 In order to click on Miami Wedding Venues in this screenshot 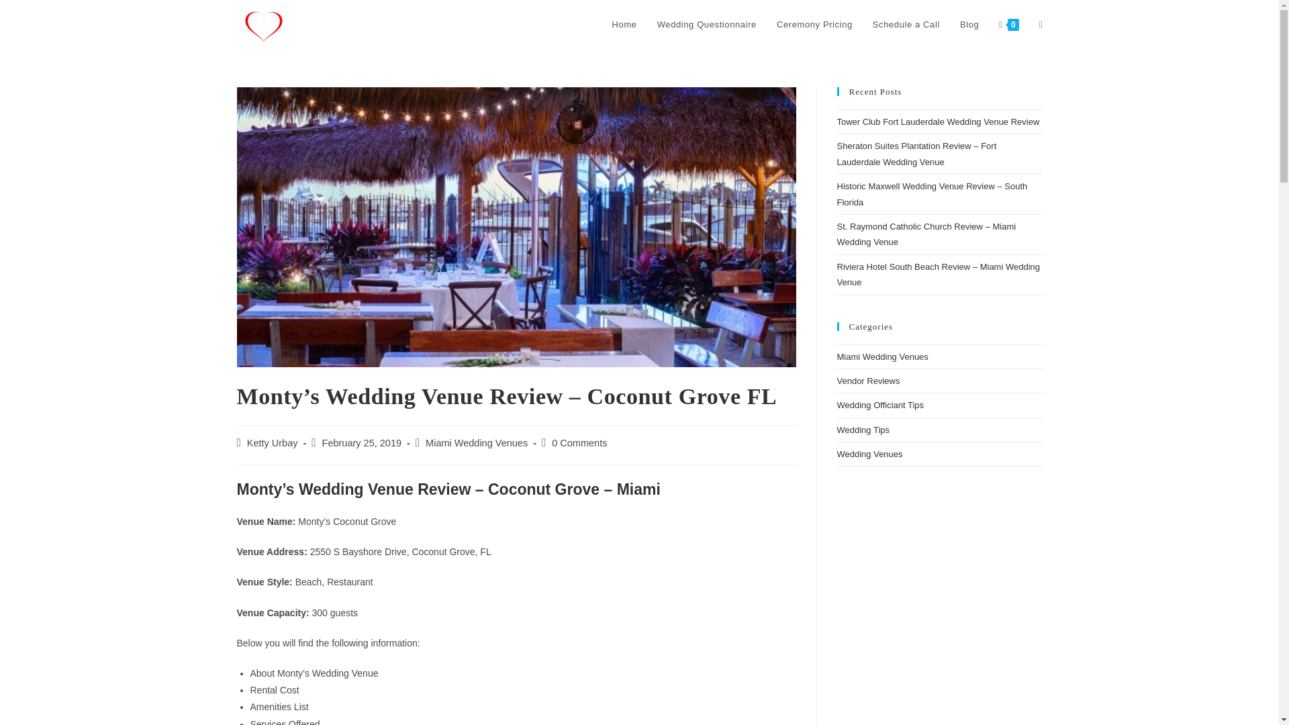, I will do `click(882, 356)`.